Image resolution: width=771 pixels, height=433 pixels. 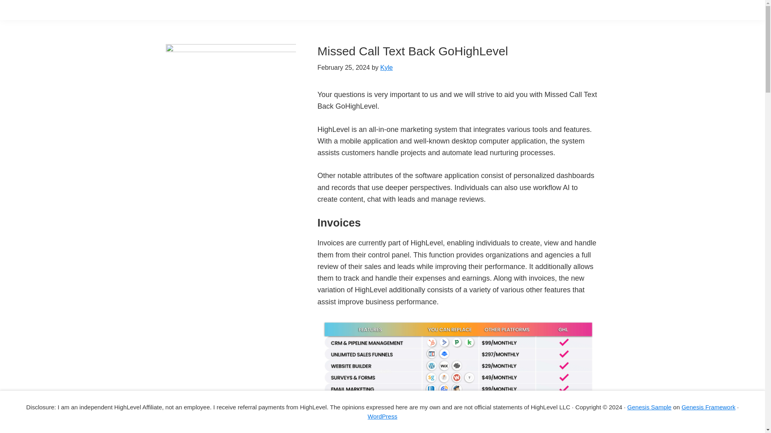 What do you see at coordinates (708, 407) in the screenshot?
I see `Genesis Framework` at bounding box center [708, 407].